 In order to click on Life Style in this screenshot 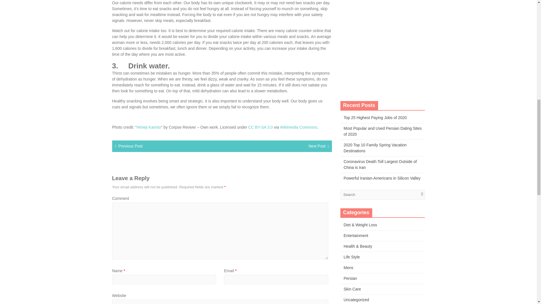, I will do `click(352, 257)`.